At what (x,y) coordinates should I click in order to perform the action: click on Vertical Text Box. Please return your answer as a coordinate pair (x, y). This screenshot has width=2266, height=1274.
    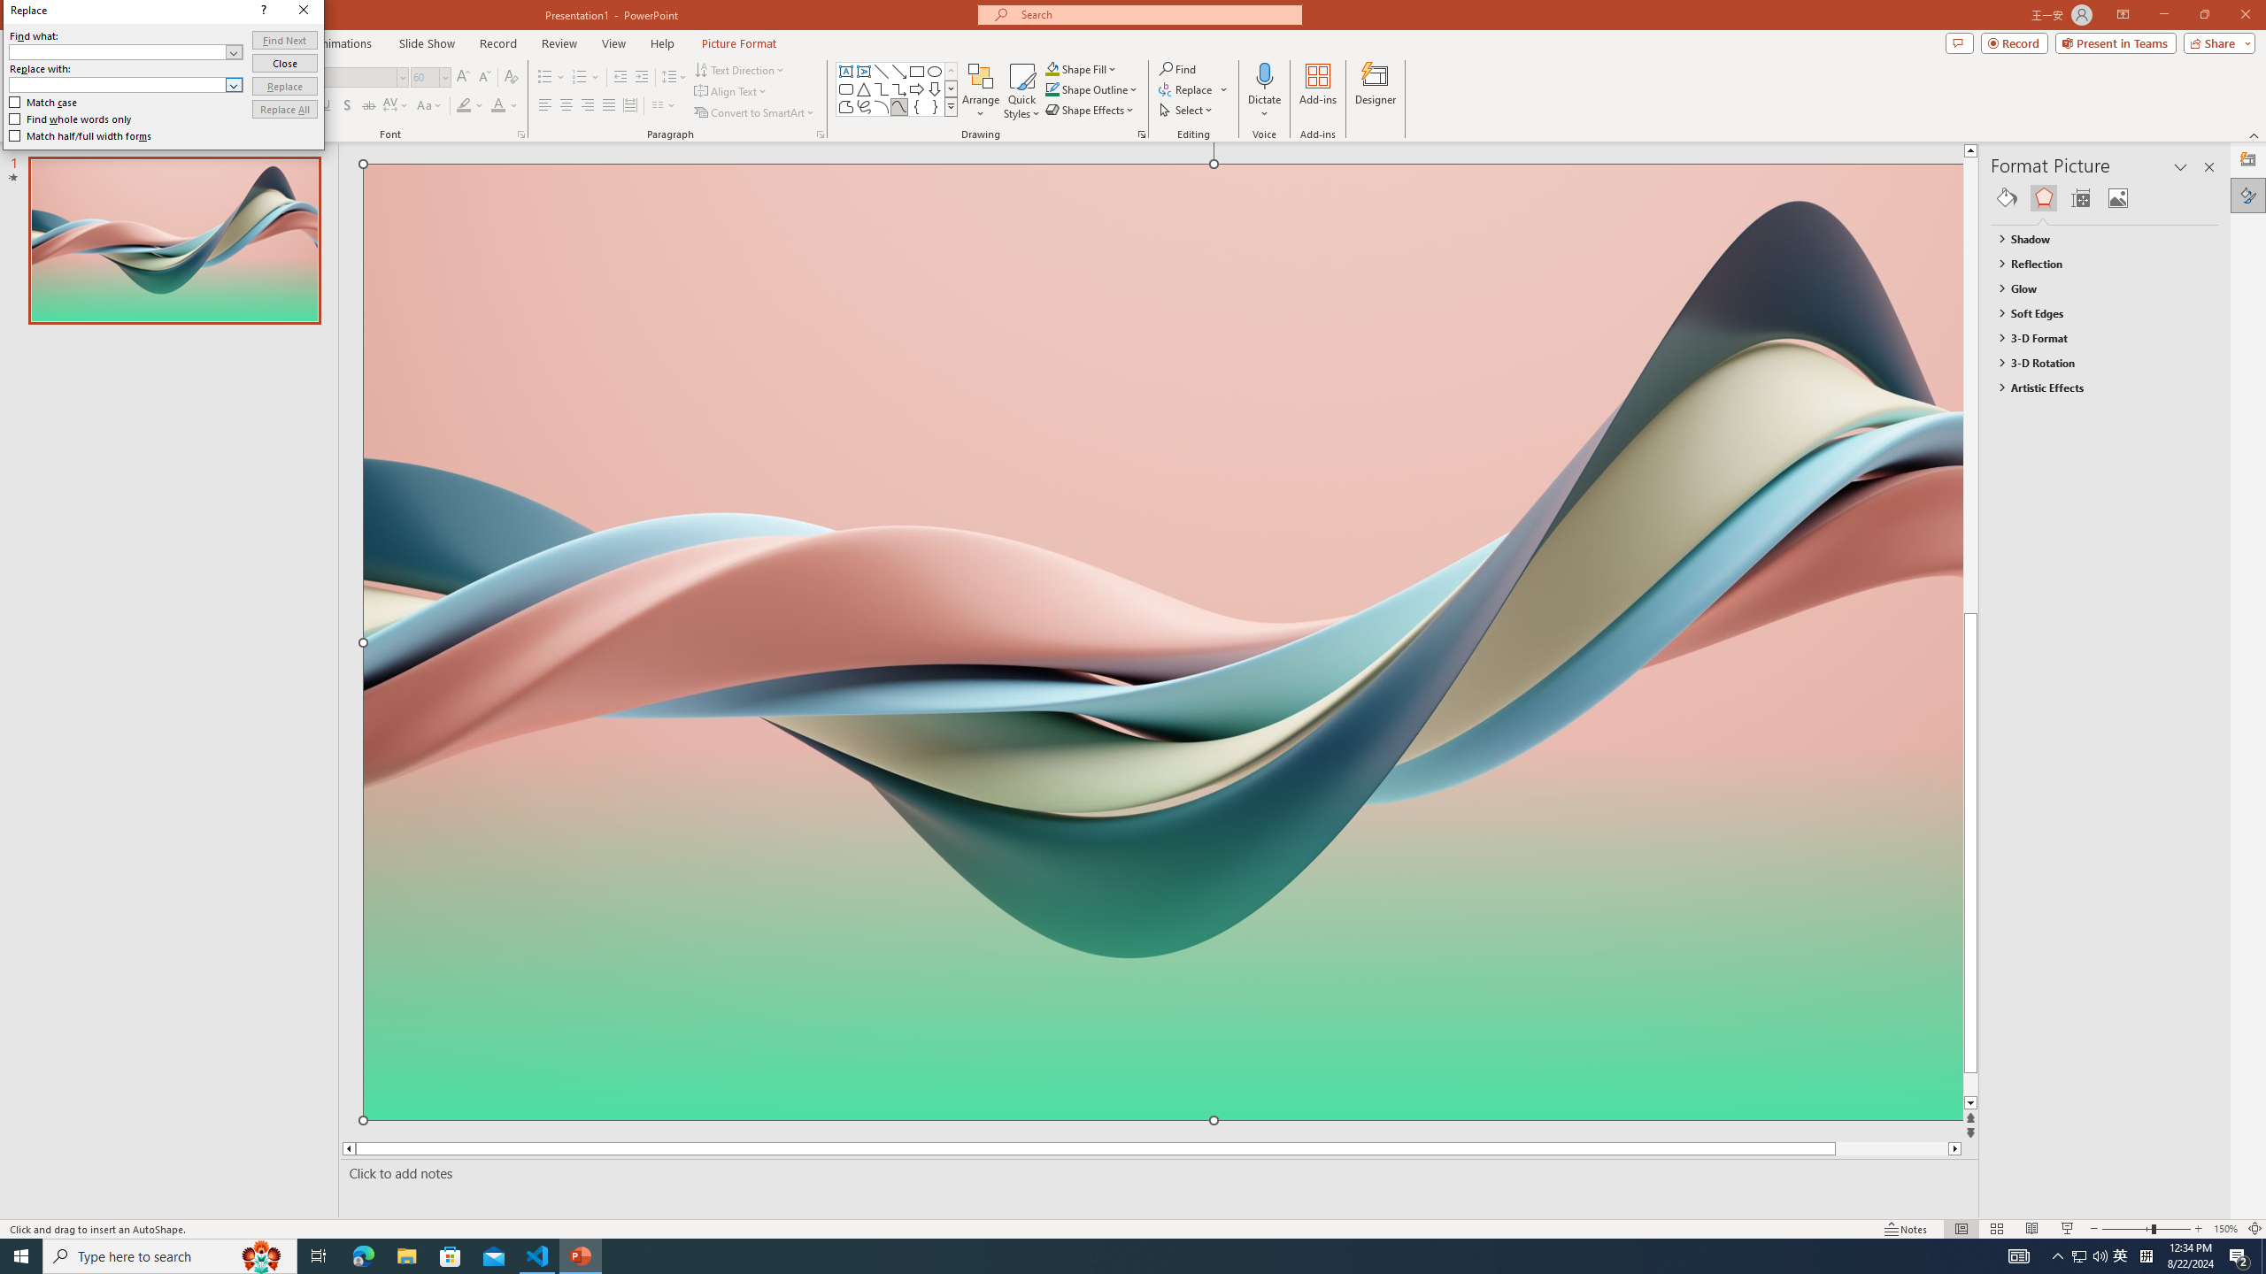
    Looking at the image, I should click on (863, 71).